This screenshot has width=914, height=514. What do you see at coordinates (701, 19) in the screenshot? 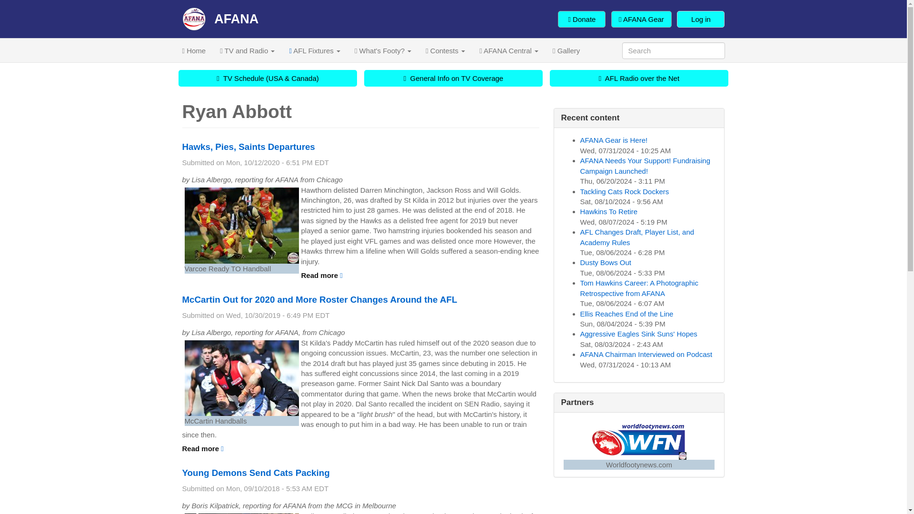
I see `Log in` at bounding box center [701, 19].